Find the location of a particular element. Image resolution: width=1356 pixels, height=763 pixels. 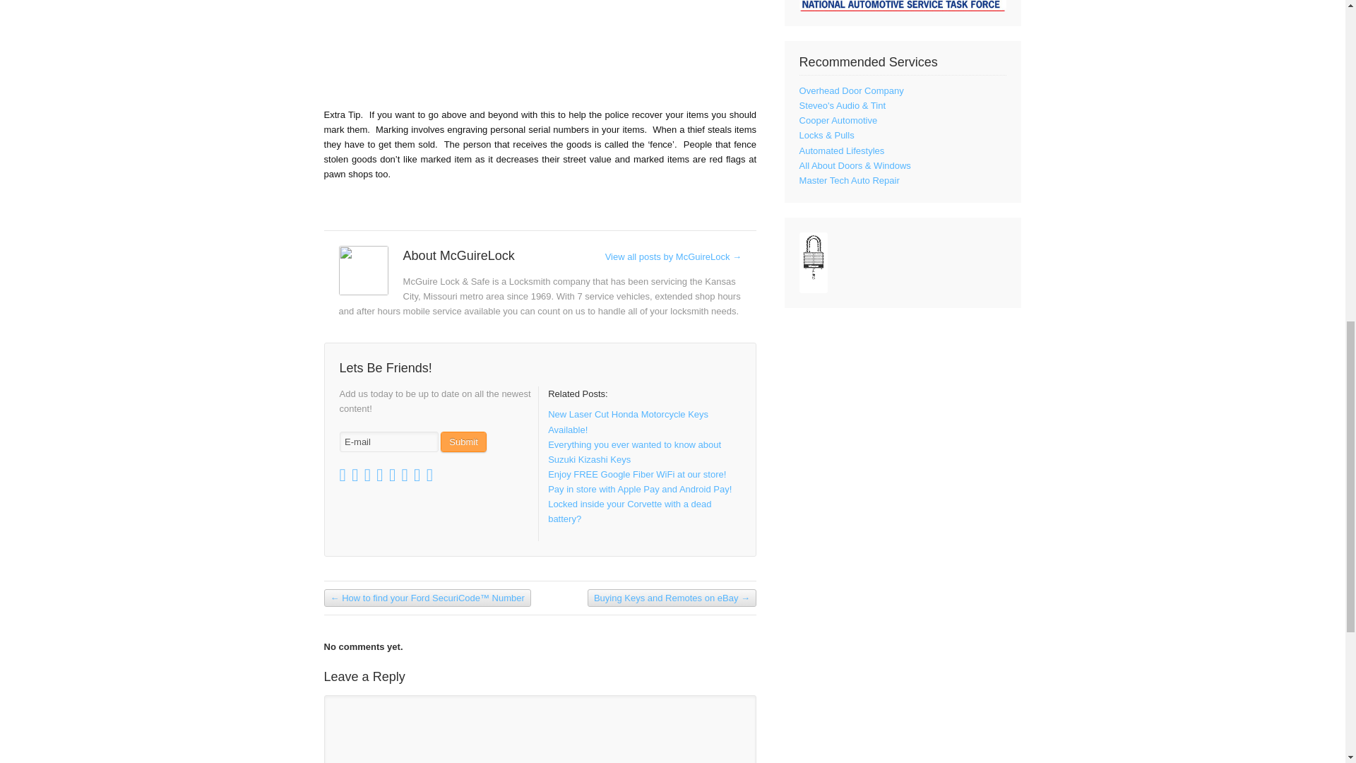

Submit is located at coordinates (463, 442).